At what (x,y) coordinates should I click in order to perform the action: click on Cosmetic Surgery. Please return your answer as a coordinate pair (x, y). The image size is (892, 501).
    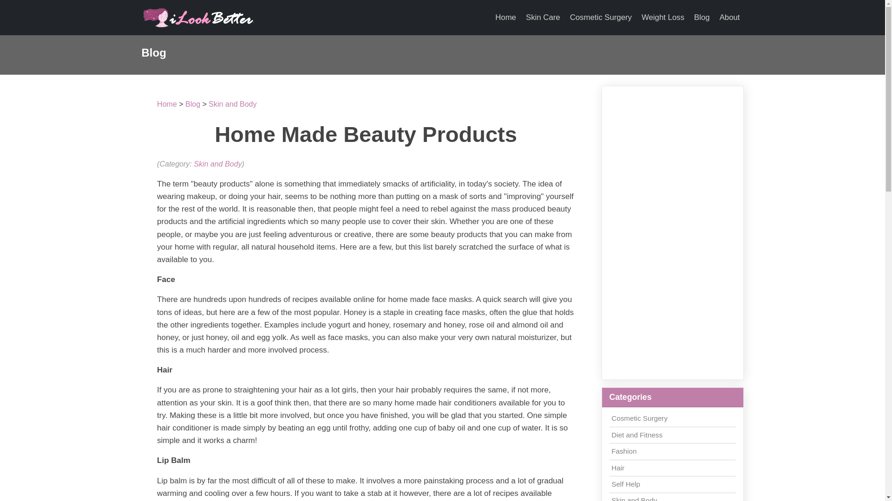
    Looking at the image, I should click on (639, 418).